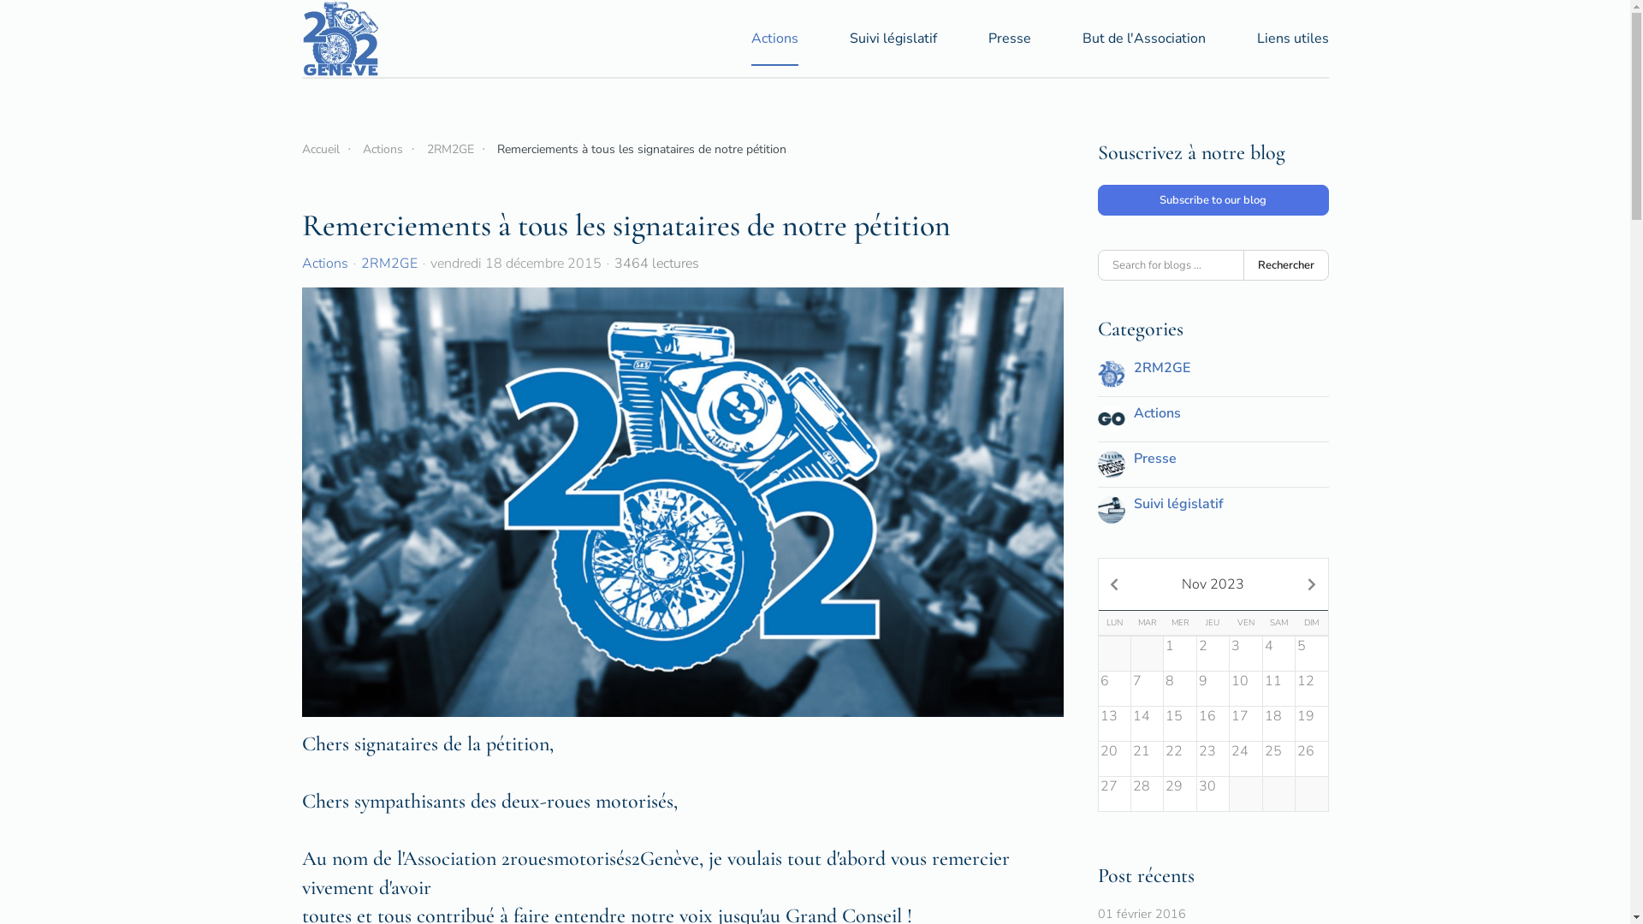 This screenshot has width=1643, height=924. What do you see at coordinates (1154, 459) in the screenshot?
I see `Presse` at bounding box center [1154, 459].